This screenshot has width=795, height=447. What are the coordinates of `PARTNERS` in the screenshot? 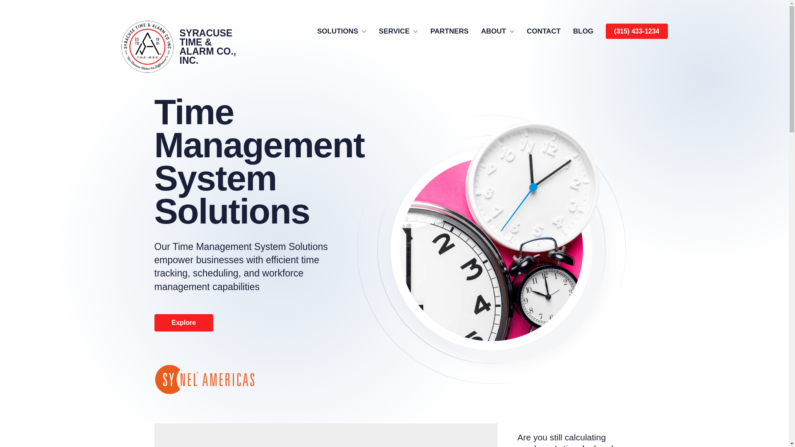 It's located at (449, 31).